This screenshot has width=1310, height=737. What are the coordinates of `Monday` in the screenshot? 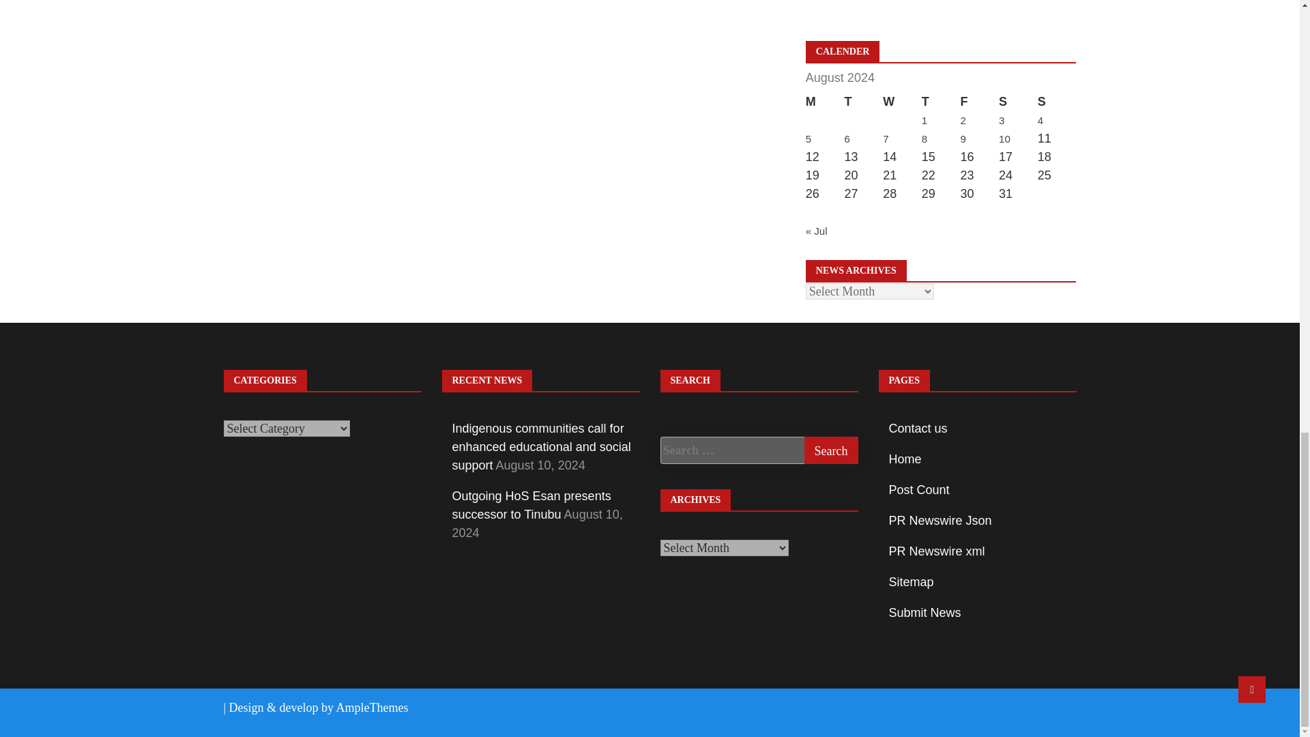 It's located at (825, 102).